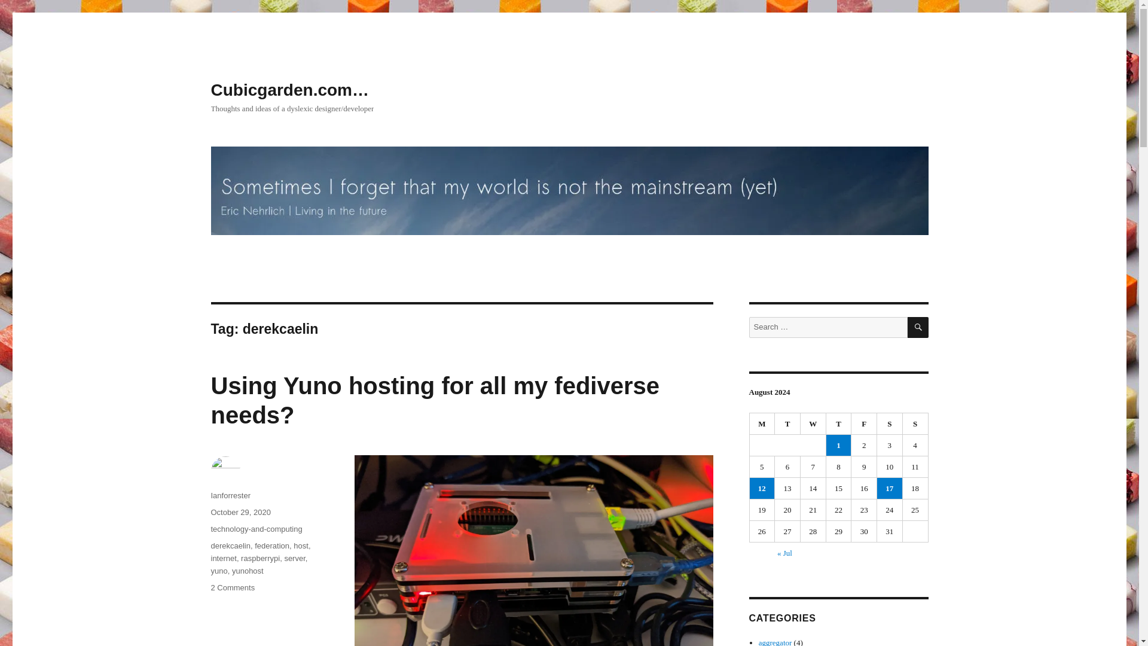  I want to click on October 29, 2020, so click(240, 512).